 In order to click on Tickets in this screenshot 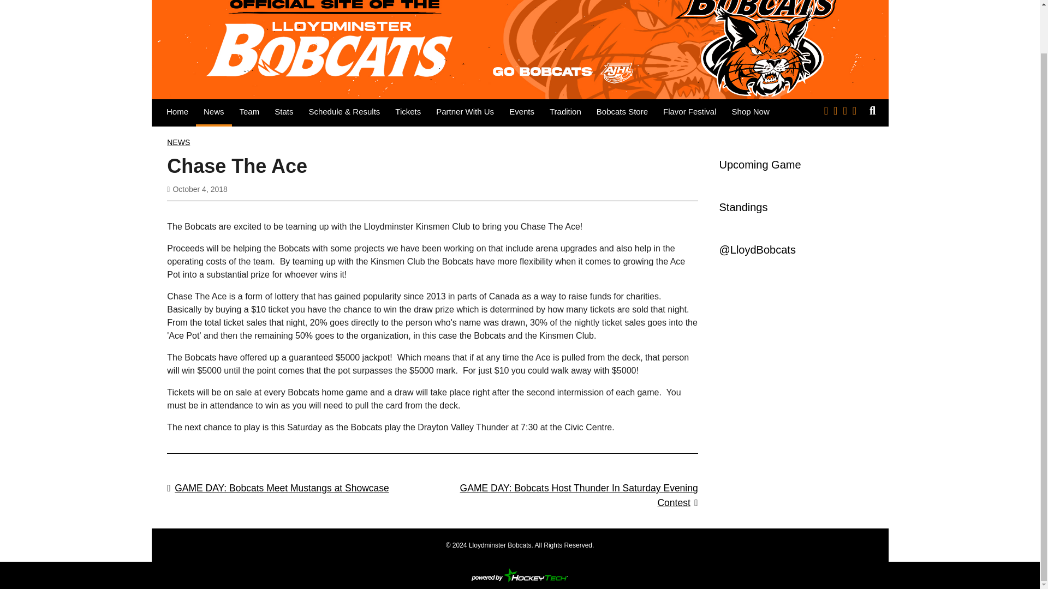, I will do `click(408, 111)`.